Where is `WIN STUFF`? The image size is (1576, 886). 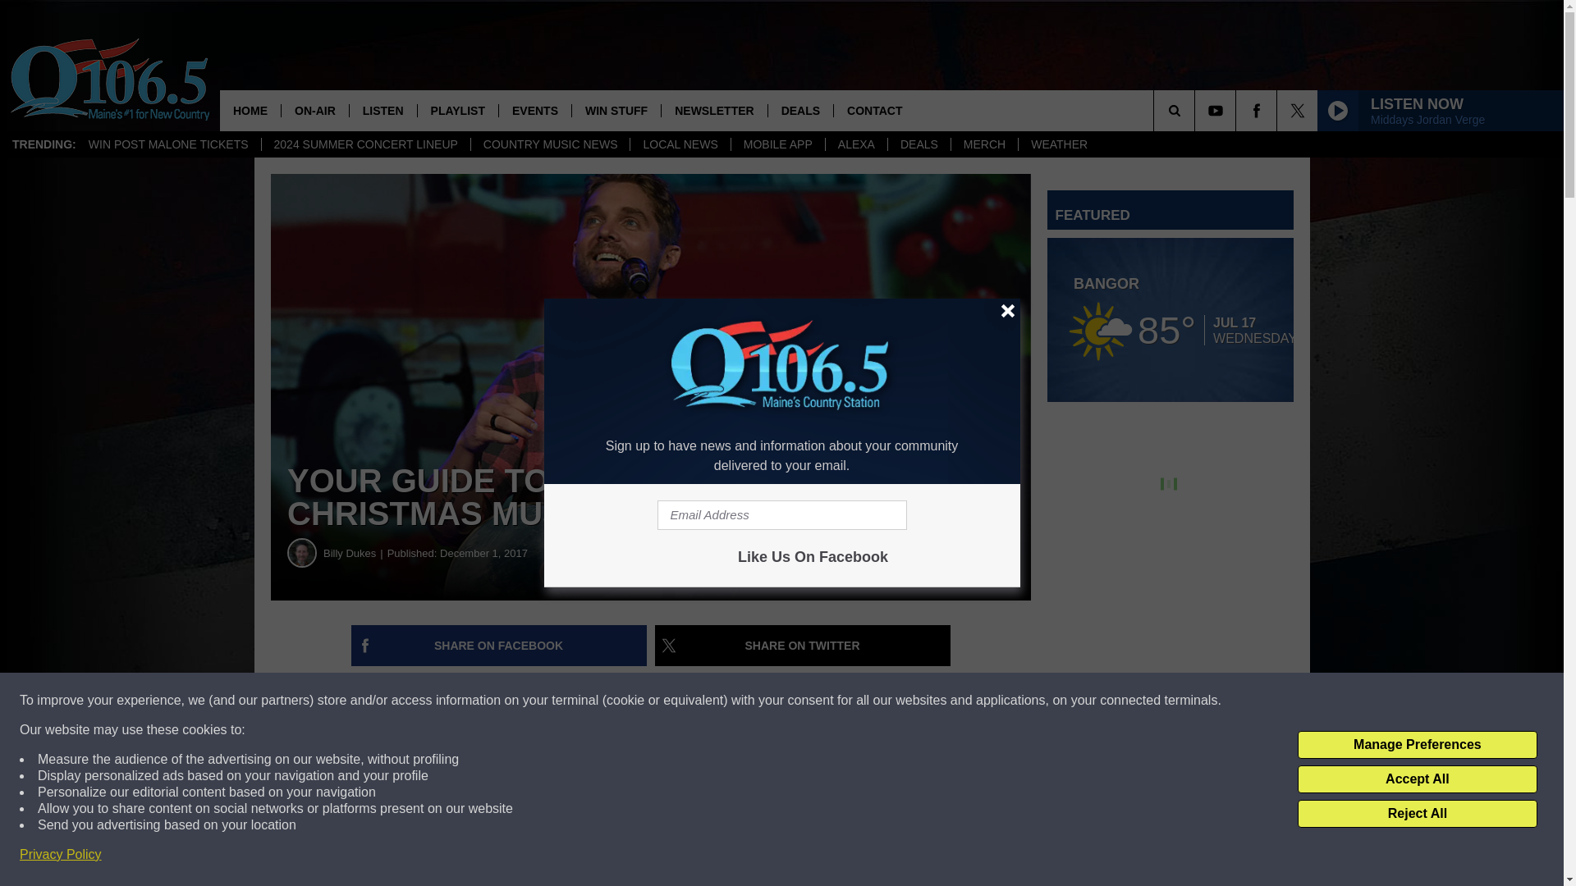 WIN STUFF is located at coordinates (616, 110).